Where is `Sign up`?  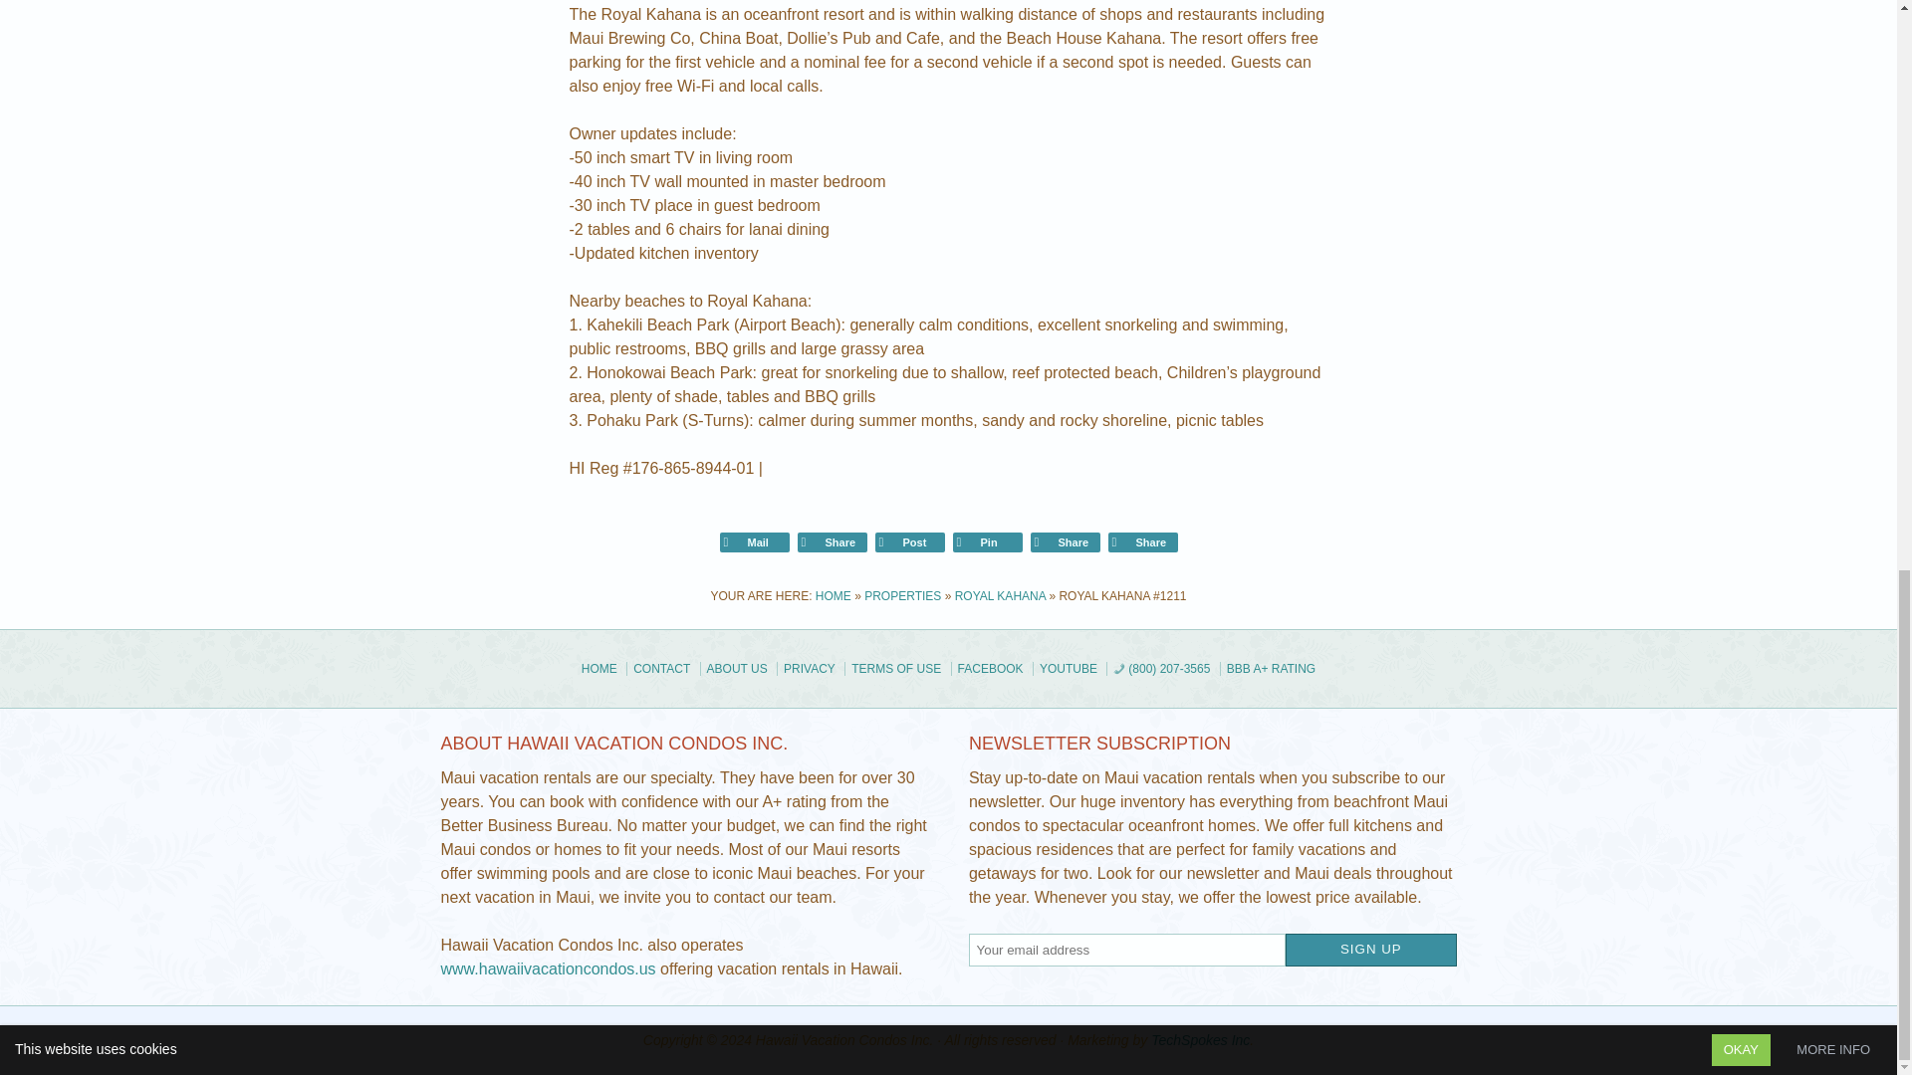 Sign up is located at coordinates (1370, 950).